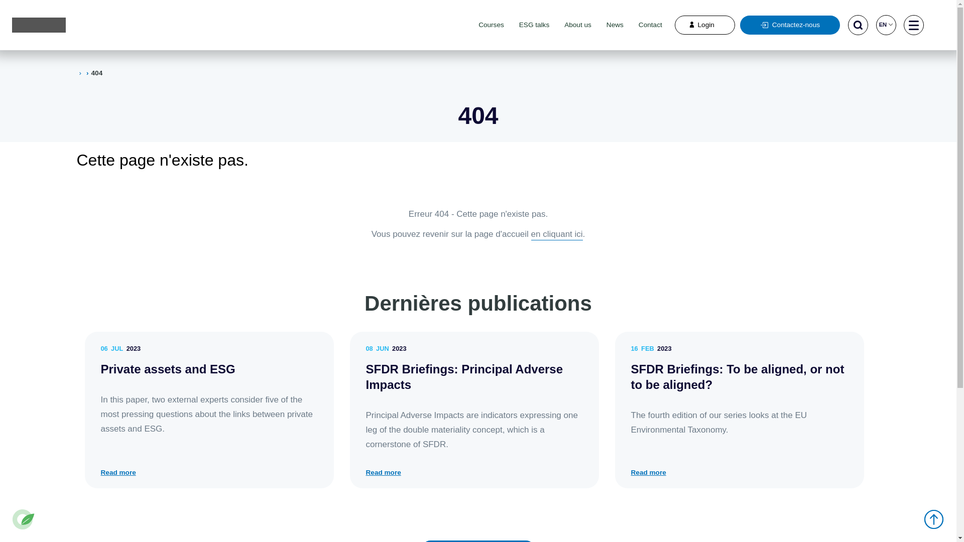 The width and height of the screenshot is (964, 542). Describe the element at coordinates (557, 234) in the screenshot. I see `en cliquant ici` at that location.